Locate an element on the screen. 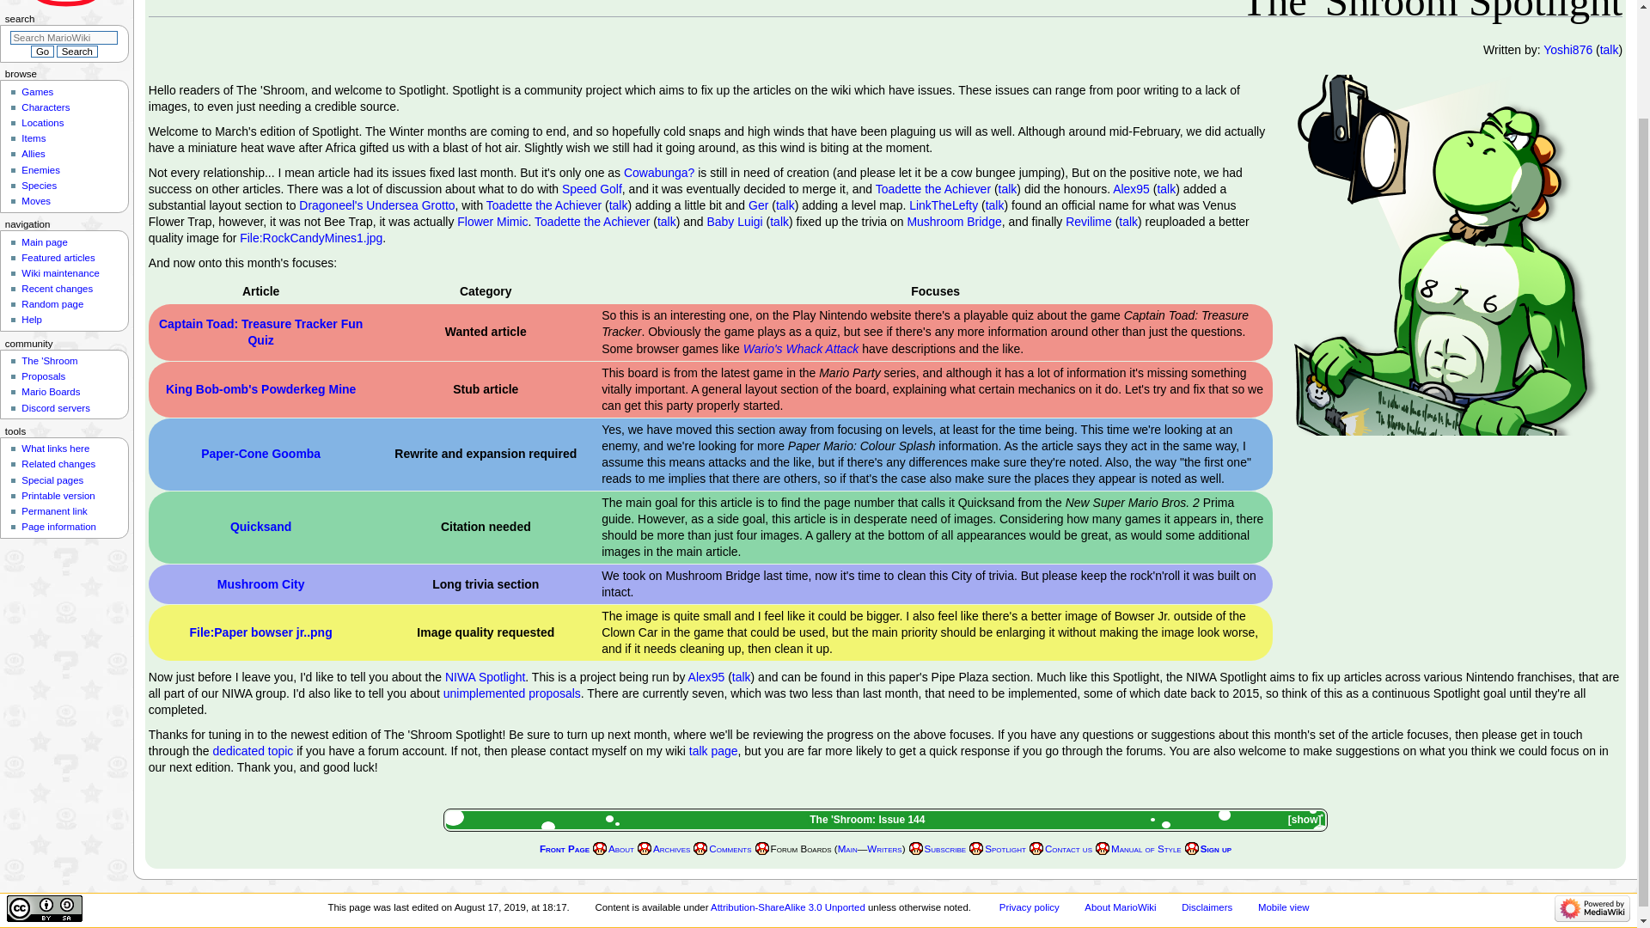 This screenshot has width=1650, height=928. User talk:Alex95 is located at coordinates (1165, 188).